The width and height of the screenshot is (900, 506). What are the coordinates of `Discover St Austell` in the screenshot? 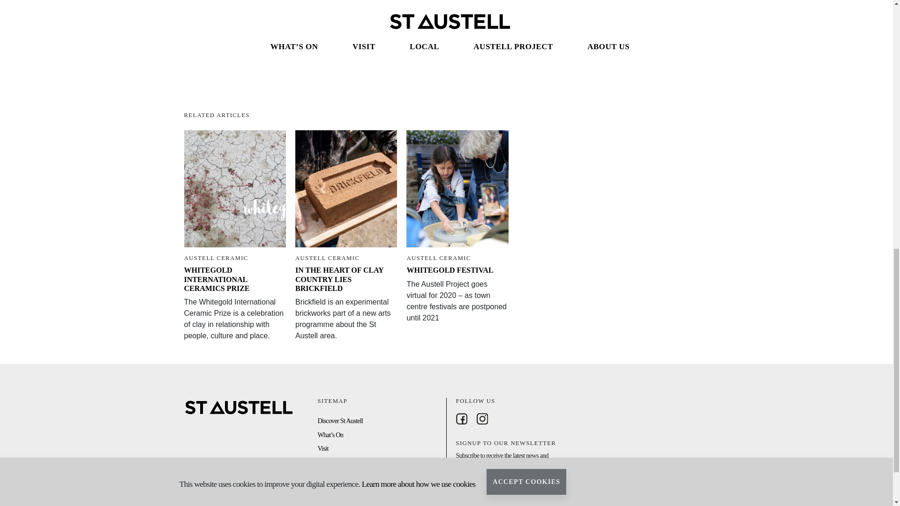 It's located at (340, 421).